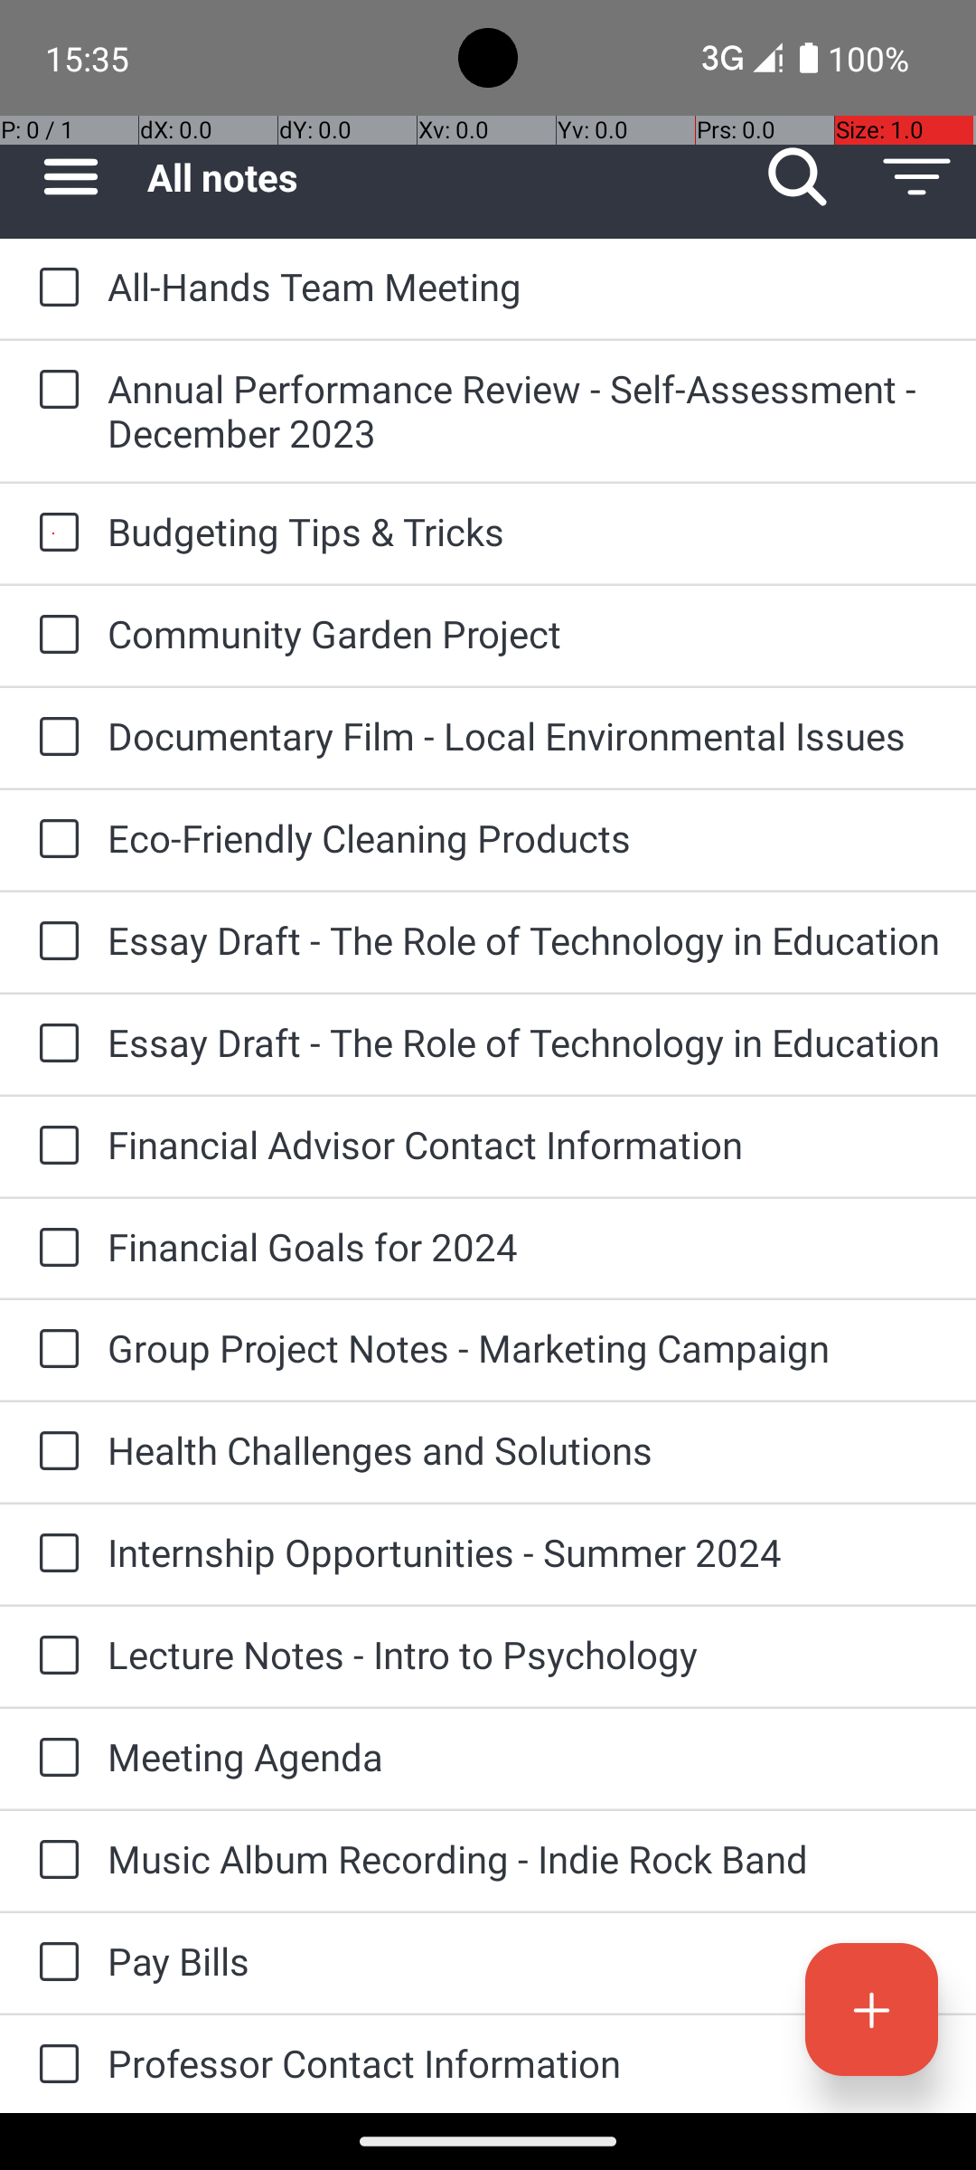 The width and height of the screenshot is (976, 2170). I want to click on Pay Bills, so click(524, 1960).